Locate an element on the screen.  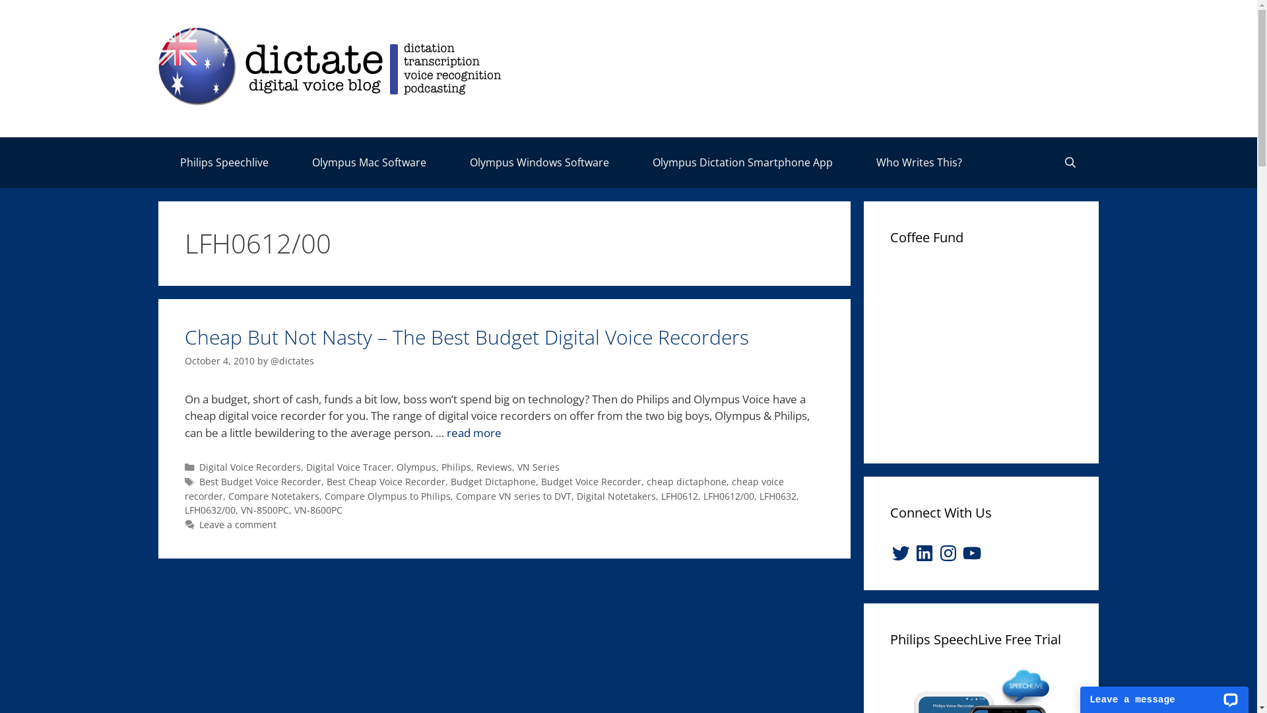
VN Series is located at coordinates (538, 467).